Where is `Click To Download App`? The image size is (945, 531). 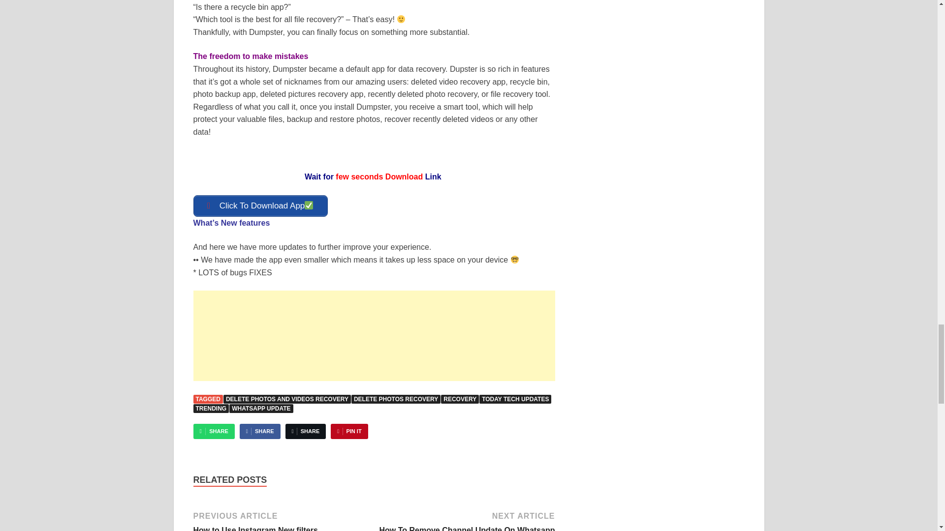 Click To Download App is located at coordinates (260, 206).